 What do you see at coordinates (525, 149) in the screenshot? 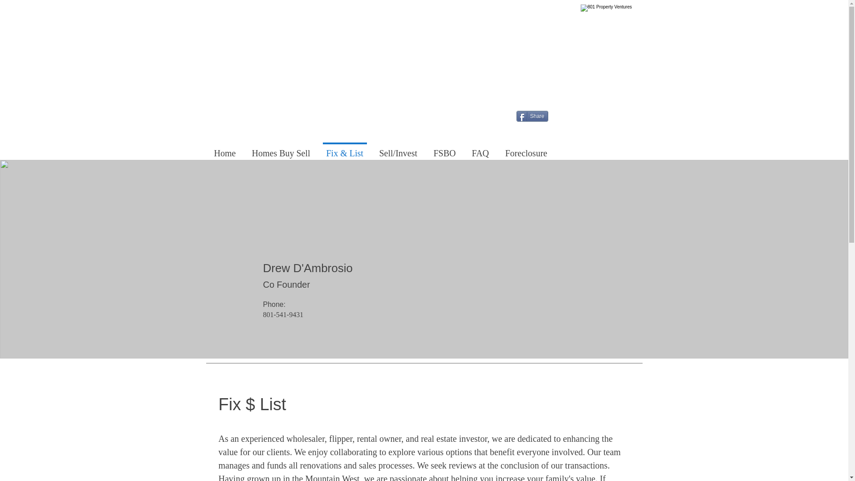
I see `Foreclosure` at bounding box center [525, 149].